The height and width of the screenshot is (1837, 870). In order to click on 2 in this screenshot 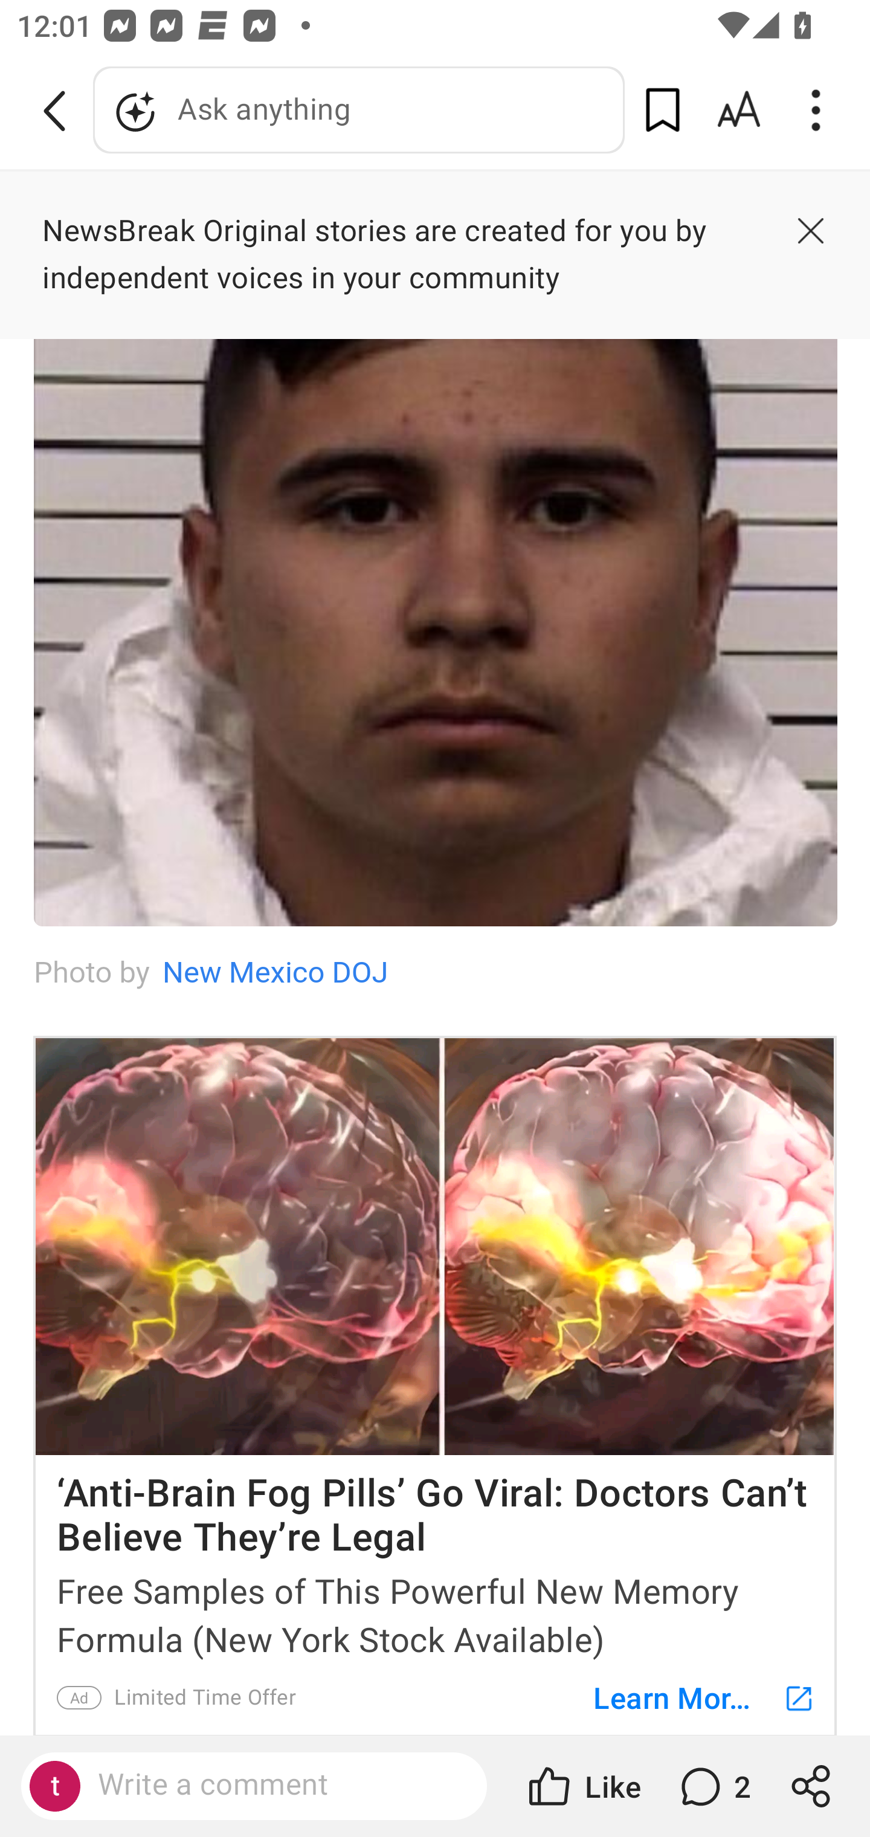, I will do `click(713, 1786)`.